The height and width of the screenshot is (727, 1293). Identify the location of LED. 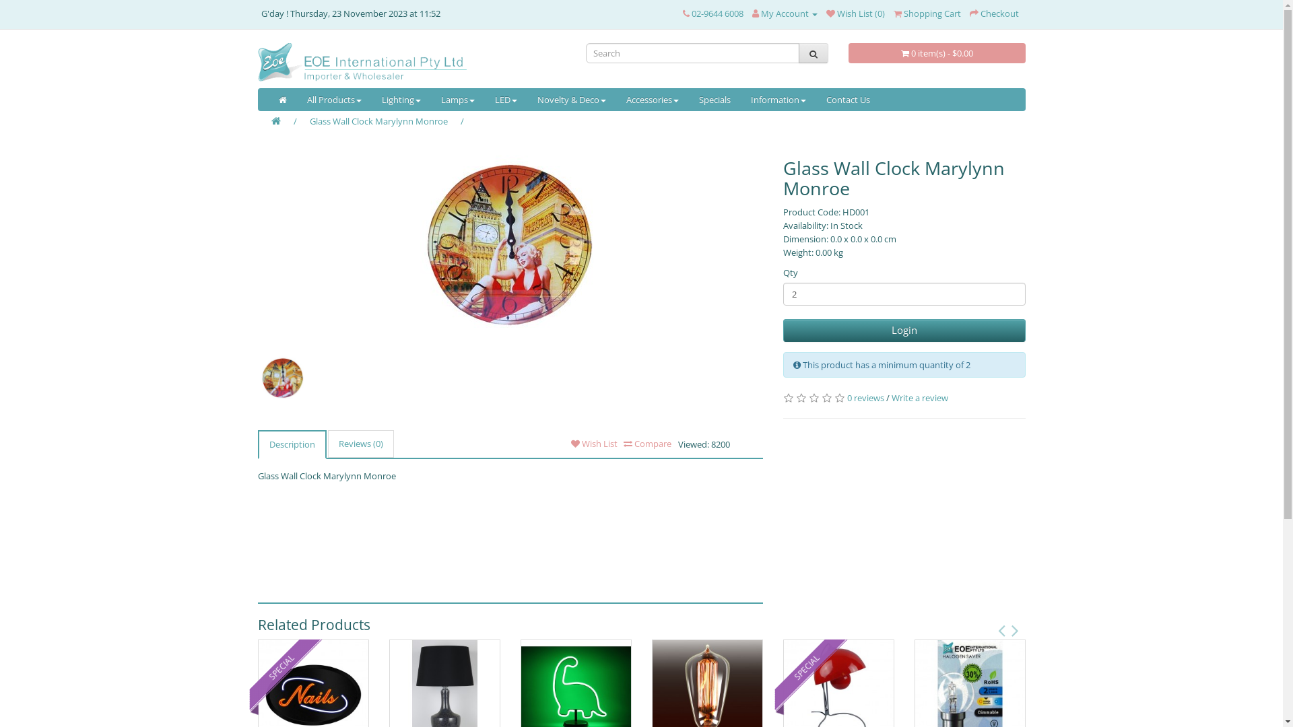
(506, 100).